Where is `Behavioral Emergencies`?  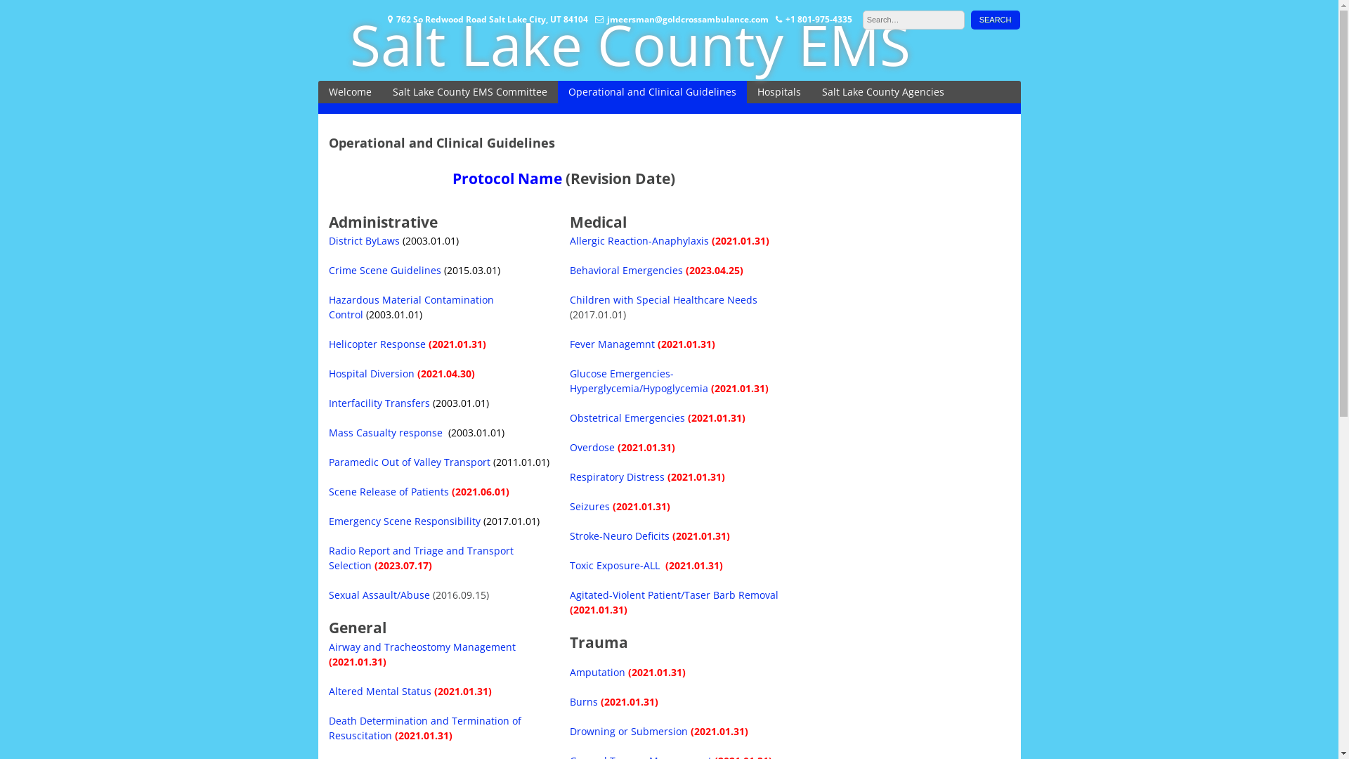 Behavioral Emergencies is located at coordinates (627, 270).